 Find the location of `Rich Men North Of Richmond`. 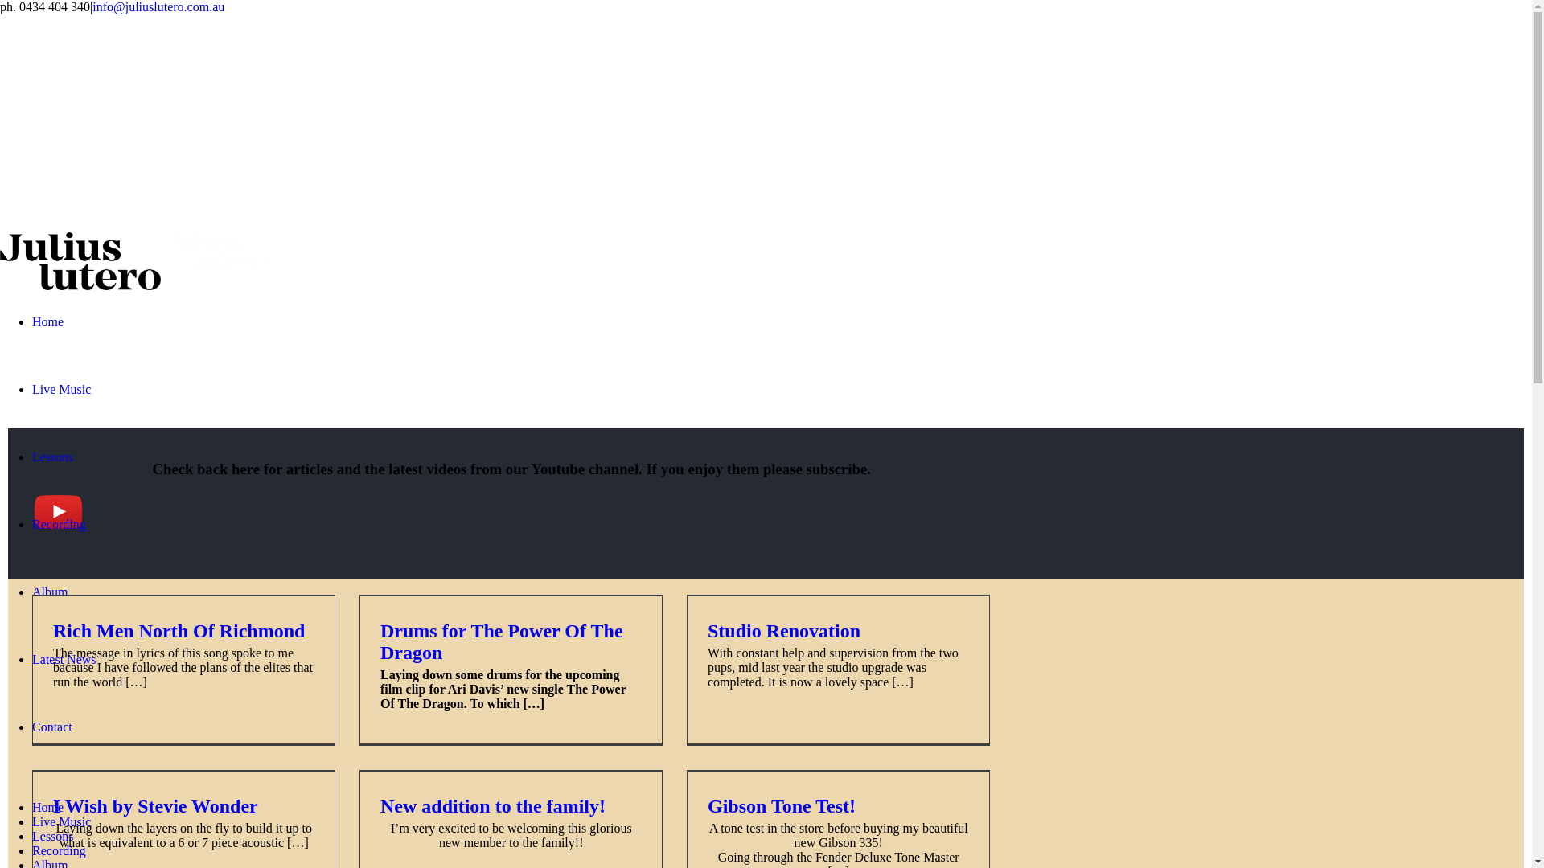

Rich Men North Of Richmond is located at coordinates (179, 631).